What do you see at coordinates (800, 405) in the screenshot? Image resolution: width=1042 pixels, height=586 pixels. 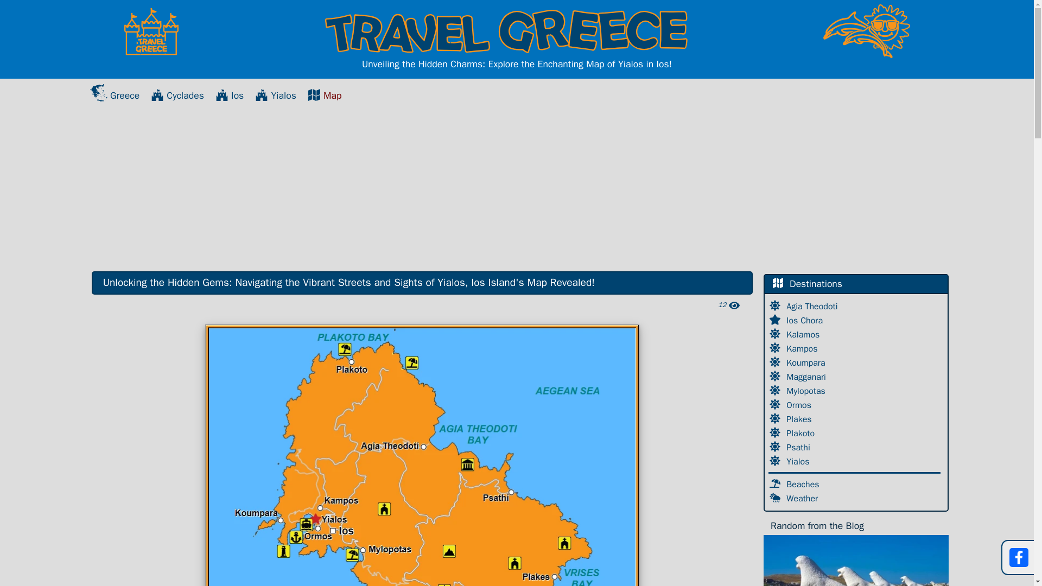 I see `Ormos` at bounding box center [800, 405].